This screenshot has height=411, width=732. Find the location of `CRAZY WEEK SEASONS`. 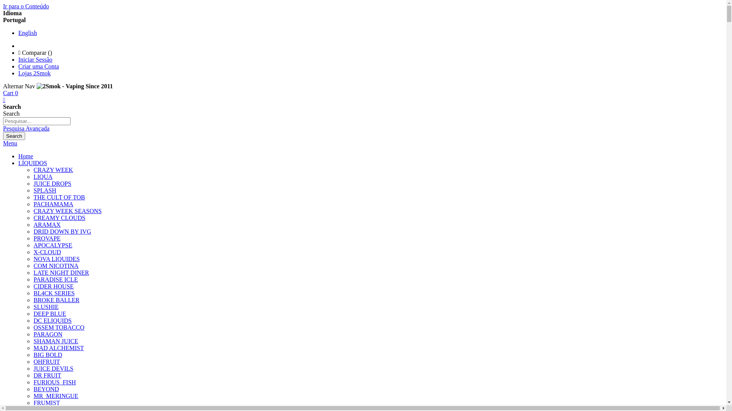

CRAZY WEEK SEASONS is located at coordinates (68, 211).